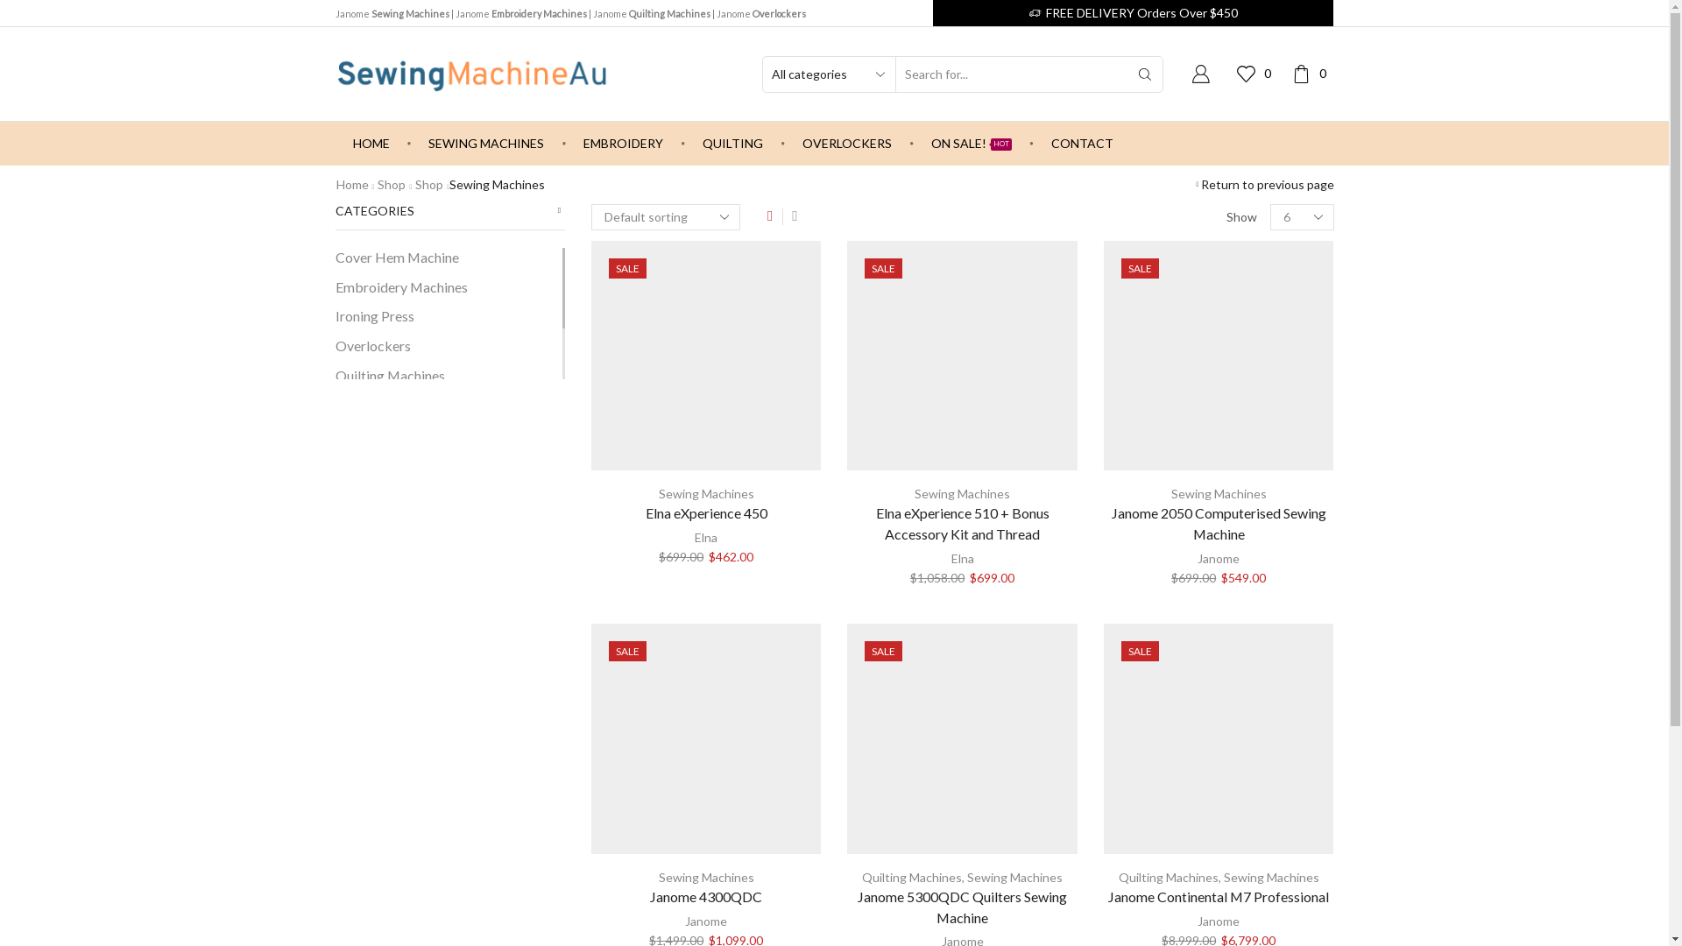  I want to click on Janome 4300QDC, so click(706, 897).